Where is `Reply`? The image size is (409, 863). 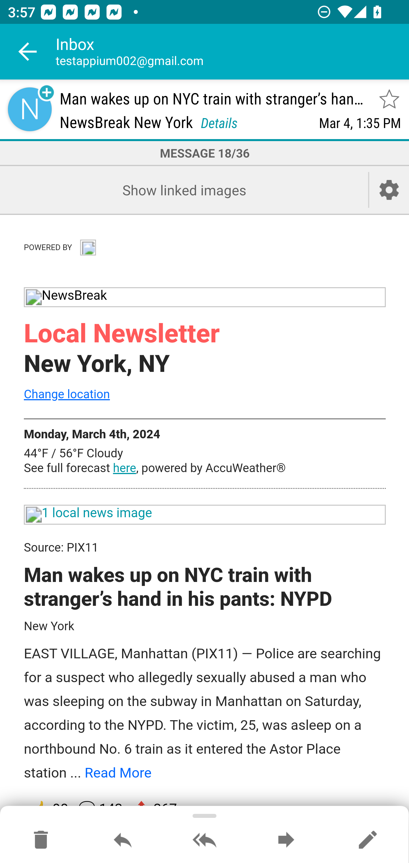
Reply is located at coordinates (123, 840).